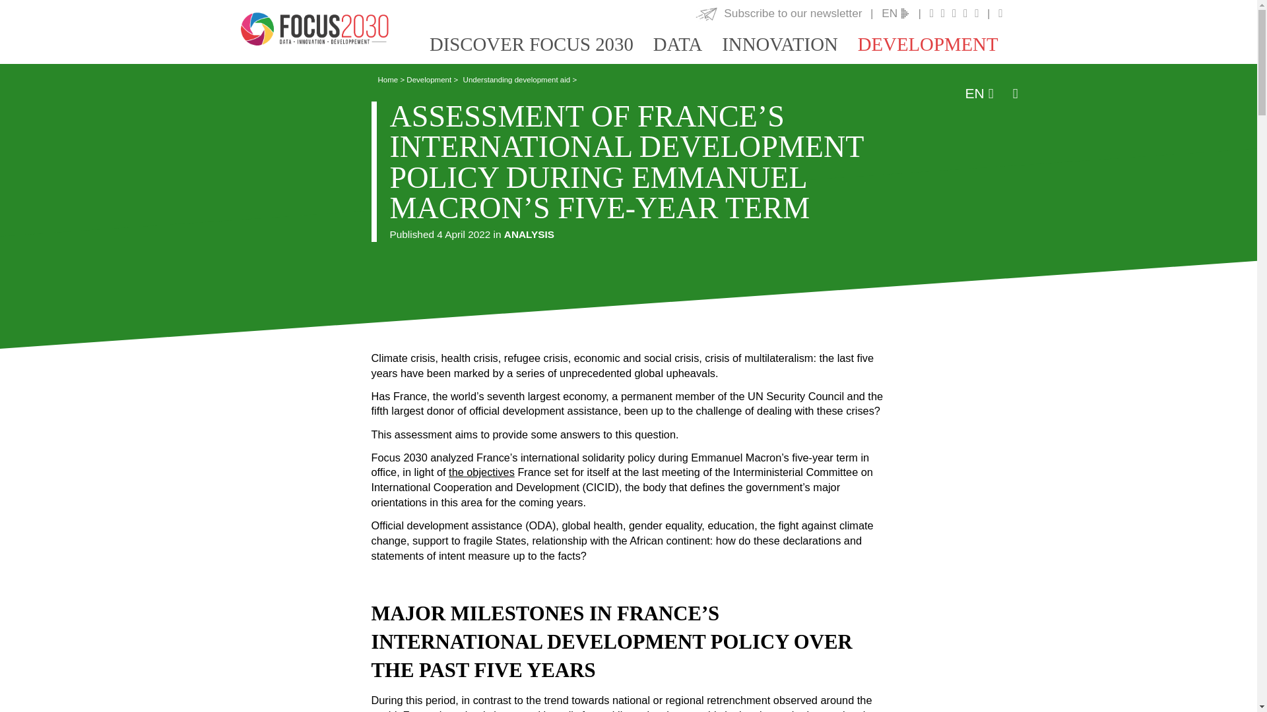  What do you see at coordinates (938, 44) in the screenshot?
I see `DEVELOPMENT` at bounding box center [938, 44].